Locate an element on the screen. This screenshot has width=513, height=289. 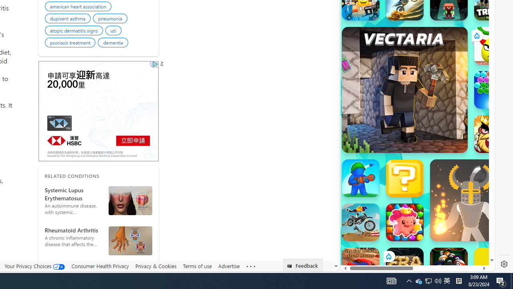
SUBWAY SURFERS - Play Online for Free! | Poki is located at coordinates (414, 250).